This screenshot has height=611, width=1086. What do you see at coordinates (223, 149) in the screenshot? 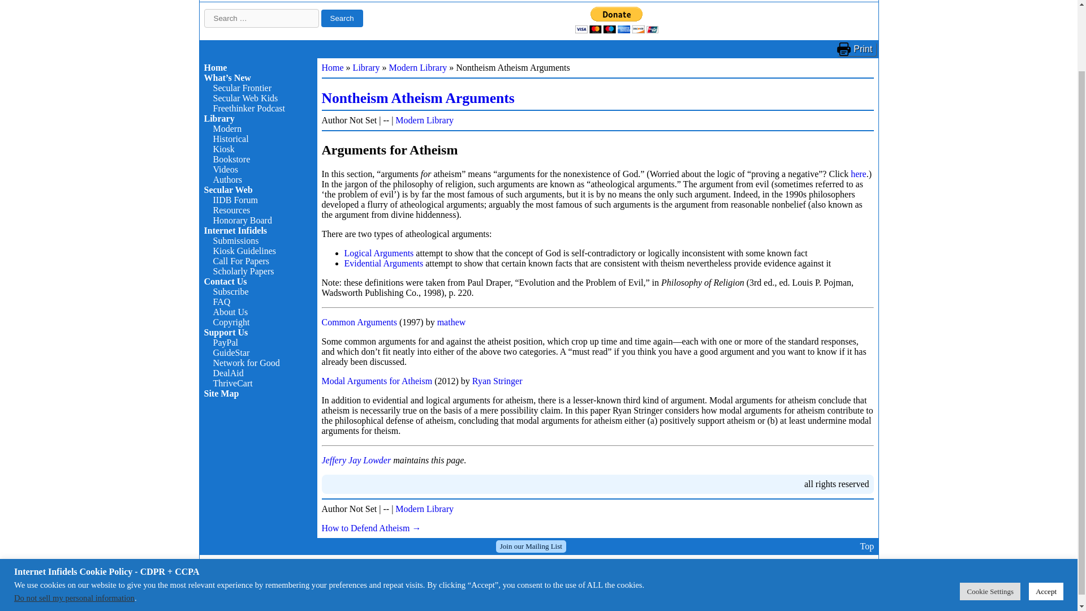
I see `Kiosk` at bounding box center [223, 149].